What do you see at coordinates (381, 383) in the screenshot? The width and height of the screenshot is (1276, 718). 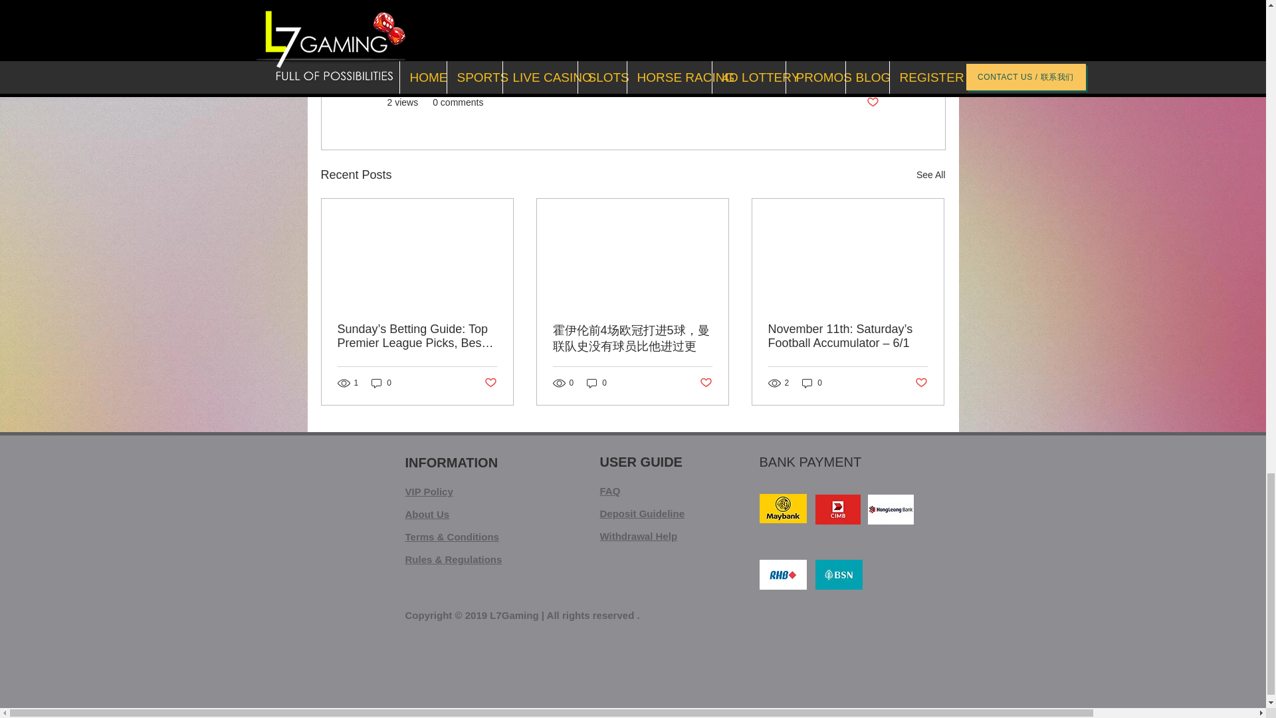 I see `0` at bounding box center [381, 383].